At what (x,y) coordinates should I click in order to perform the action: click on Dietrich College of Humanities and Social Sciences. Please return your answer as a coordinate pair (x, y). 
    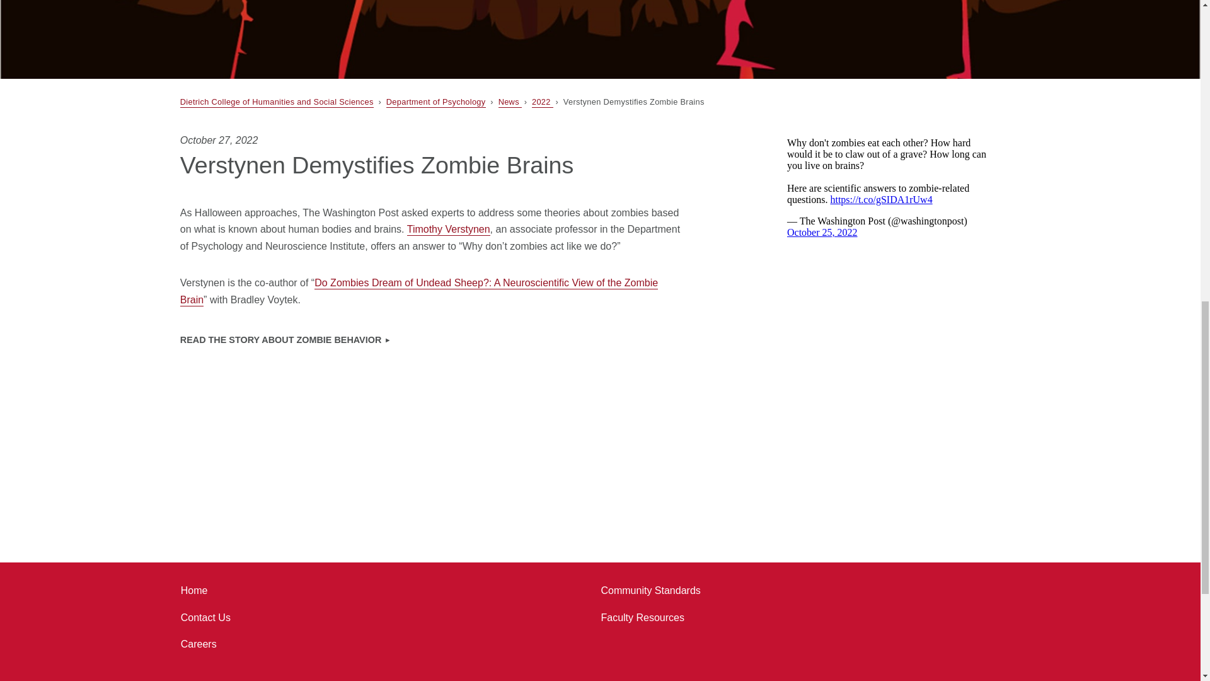
    Looking at the image, I should click on (277, 102).